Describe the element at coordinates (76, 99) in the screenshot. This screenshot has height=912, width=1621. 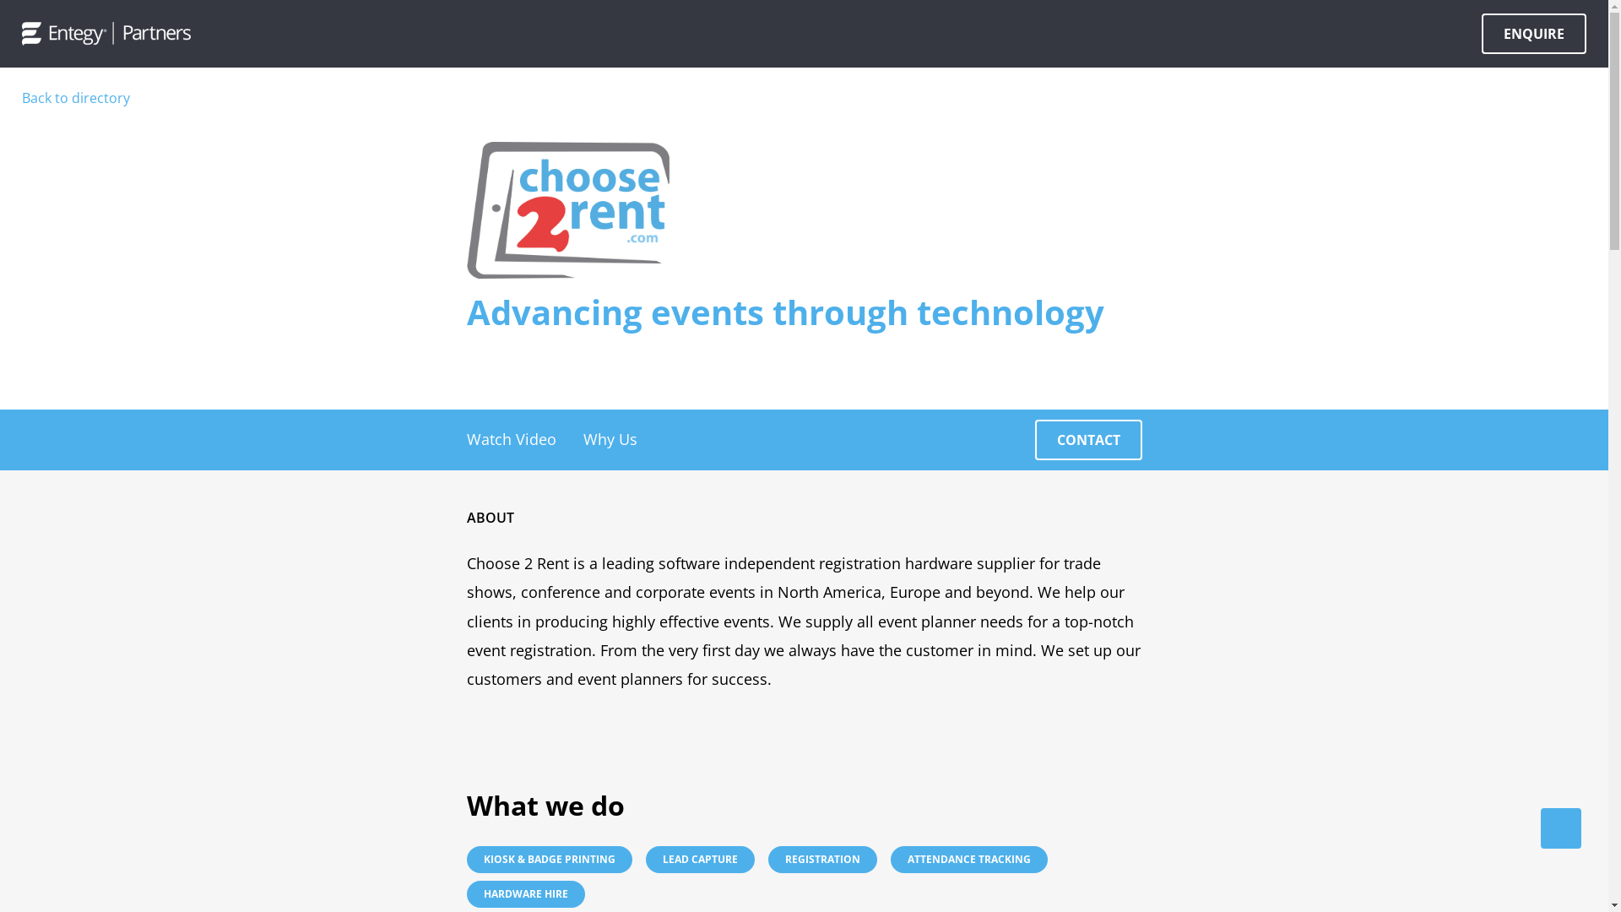
I see `Back to directory` at that location.